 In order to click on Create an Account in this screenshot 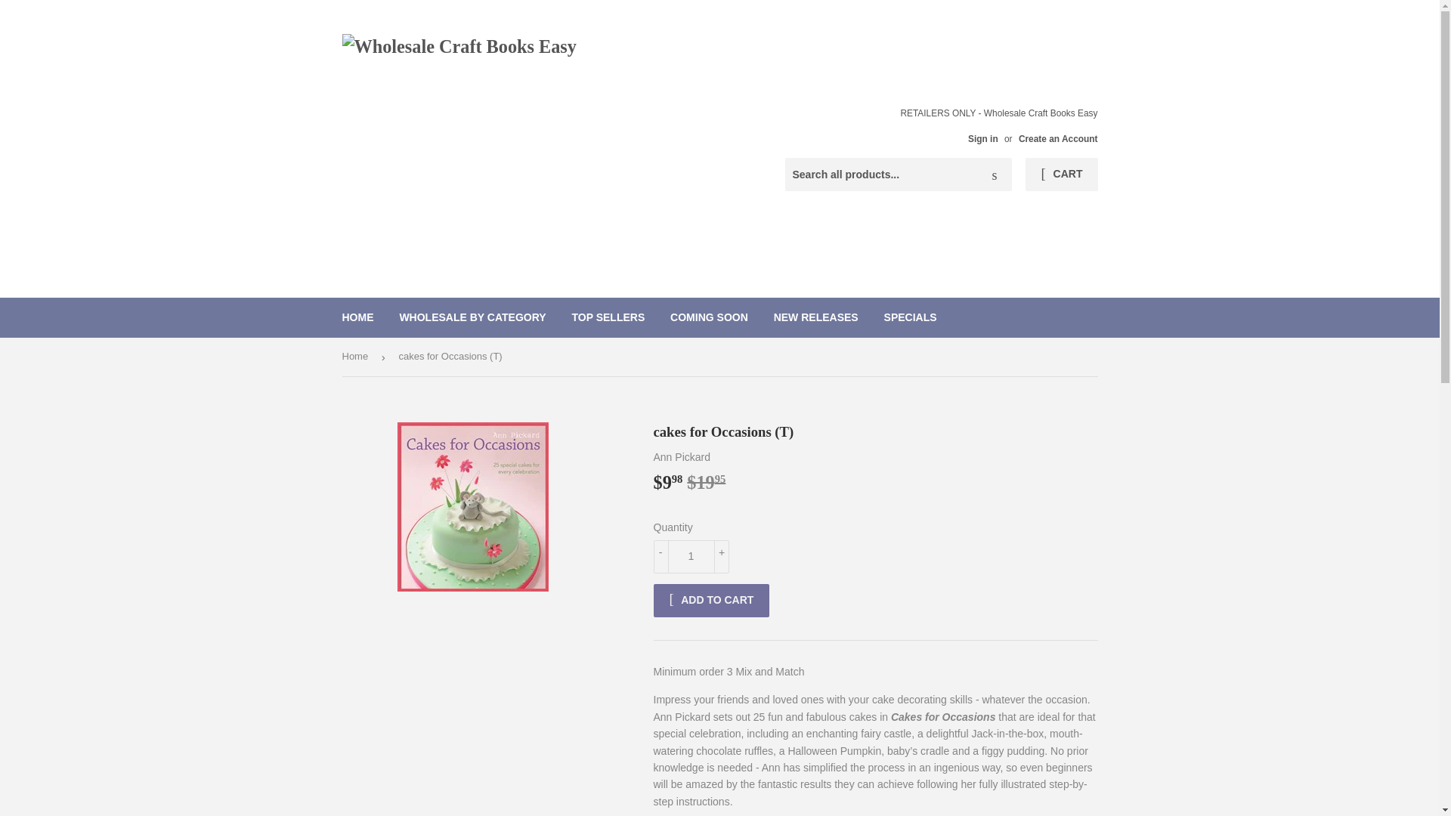, I will do `click(1058, 139)`.